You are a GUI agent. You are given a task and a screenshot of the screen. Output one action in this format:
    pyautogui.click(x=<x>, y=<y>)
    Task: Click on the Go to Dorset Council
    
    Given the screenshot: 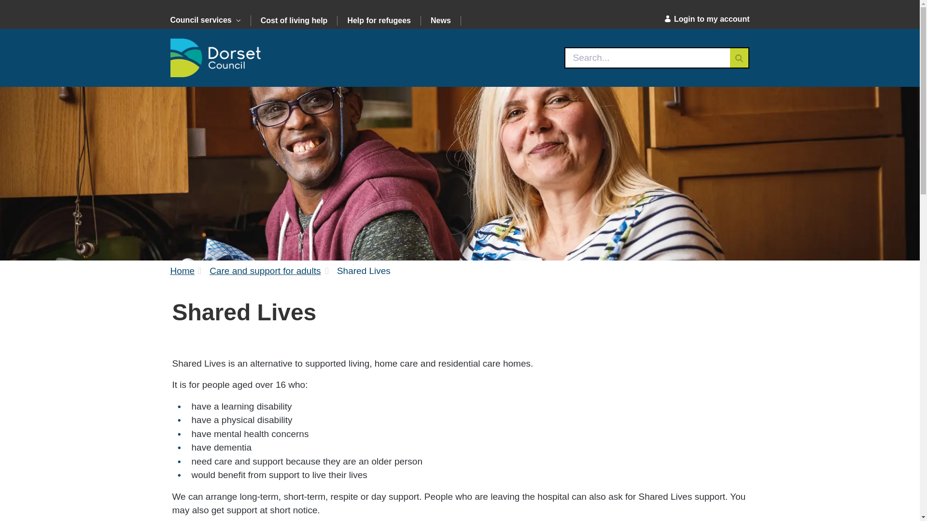 What is the action you would take?
    pyautogui.click(x=215, y=57)
    